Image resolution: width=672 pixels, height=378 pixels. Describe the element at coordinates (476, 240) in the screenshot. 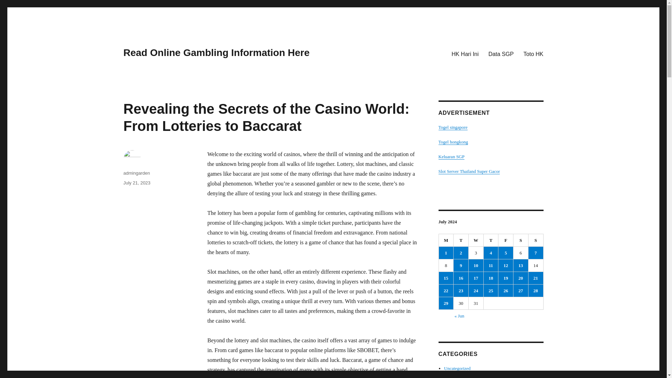

I see `Wednesday` at that location.